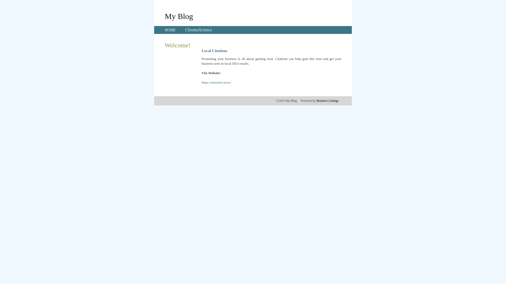 Image resolution: width=506 pixels, height=284 pixels. I want to click on My Blog, so click(179, 16).